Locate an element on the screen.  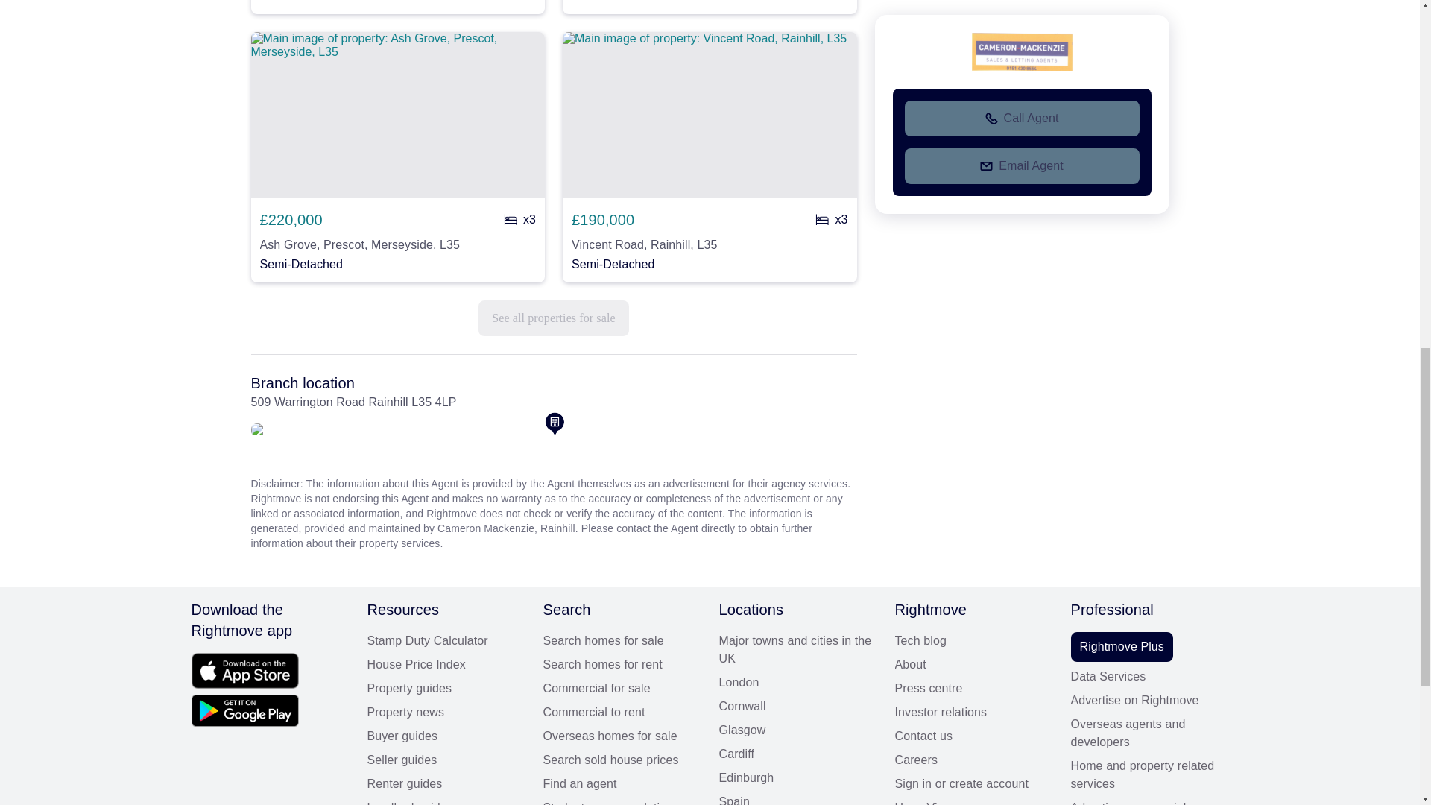
Seller guides is located at coordinates (446, 760).